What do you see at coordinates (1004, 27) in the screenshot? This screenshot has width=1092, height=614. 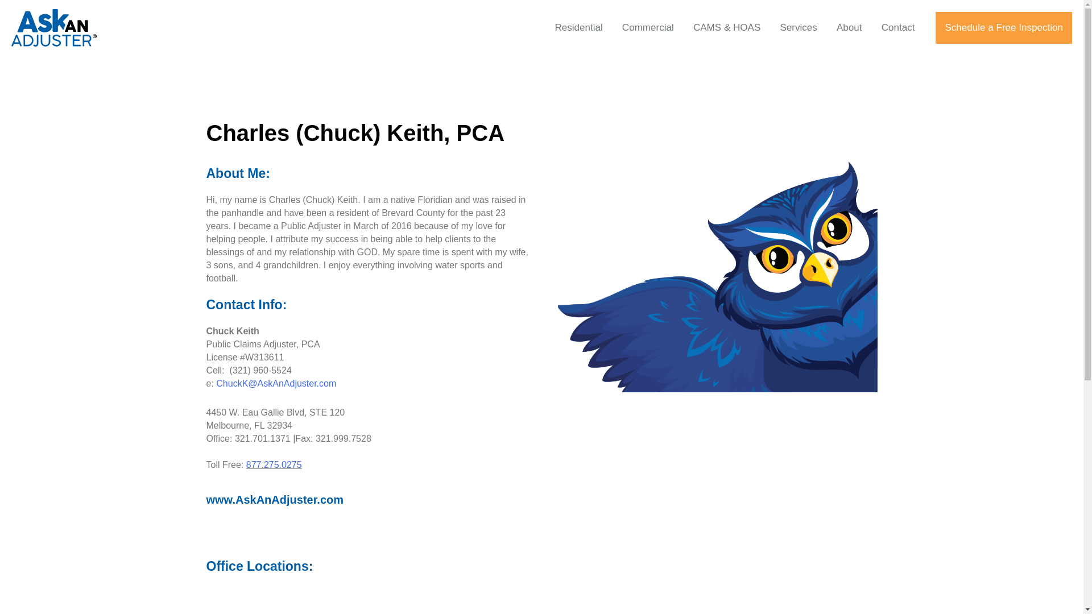 I see `Schedule a Free Inspection` at bounding box center [1004, 27].